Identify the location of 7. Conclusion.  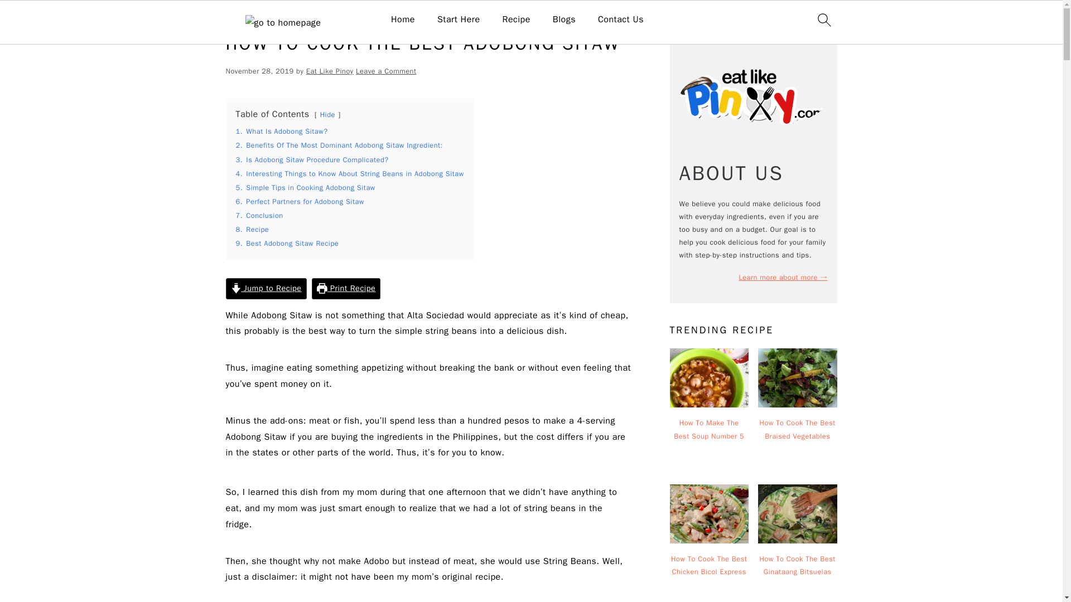
(259, 216).